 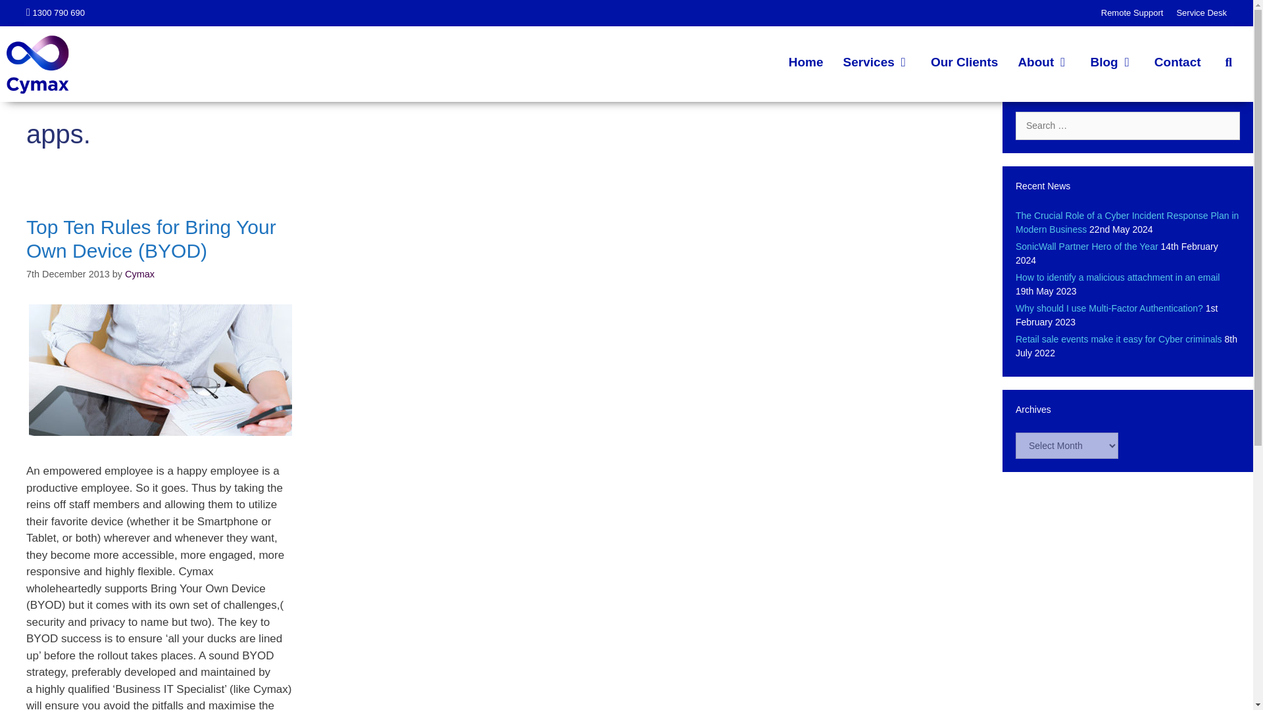 What do you see at coordinates (1043, 62) in the screenshot?
I see `About` at bounding box center [1043, 62].